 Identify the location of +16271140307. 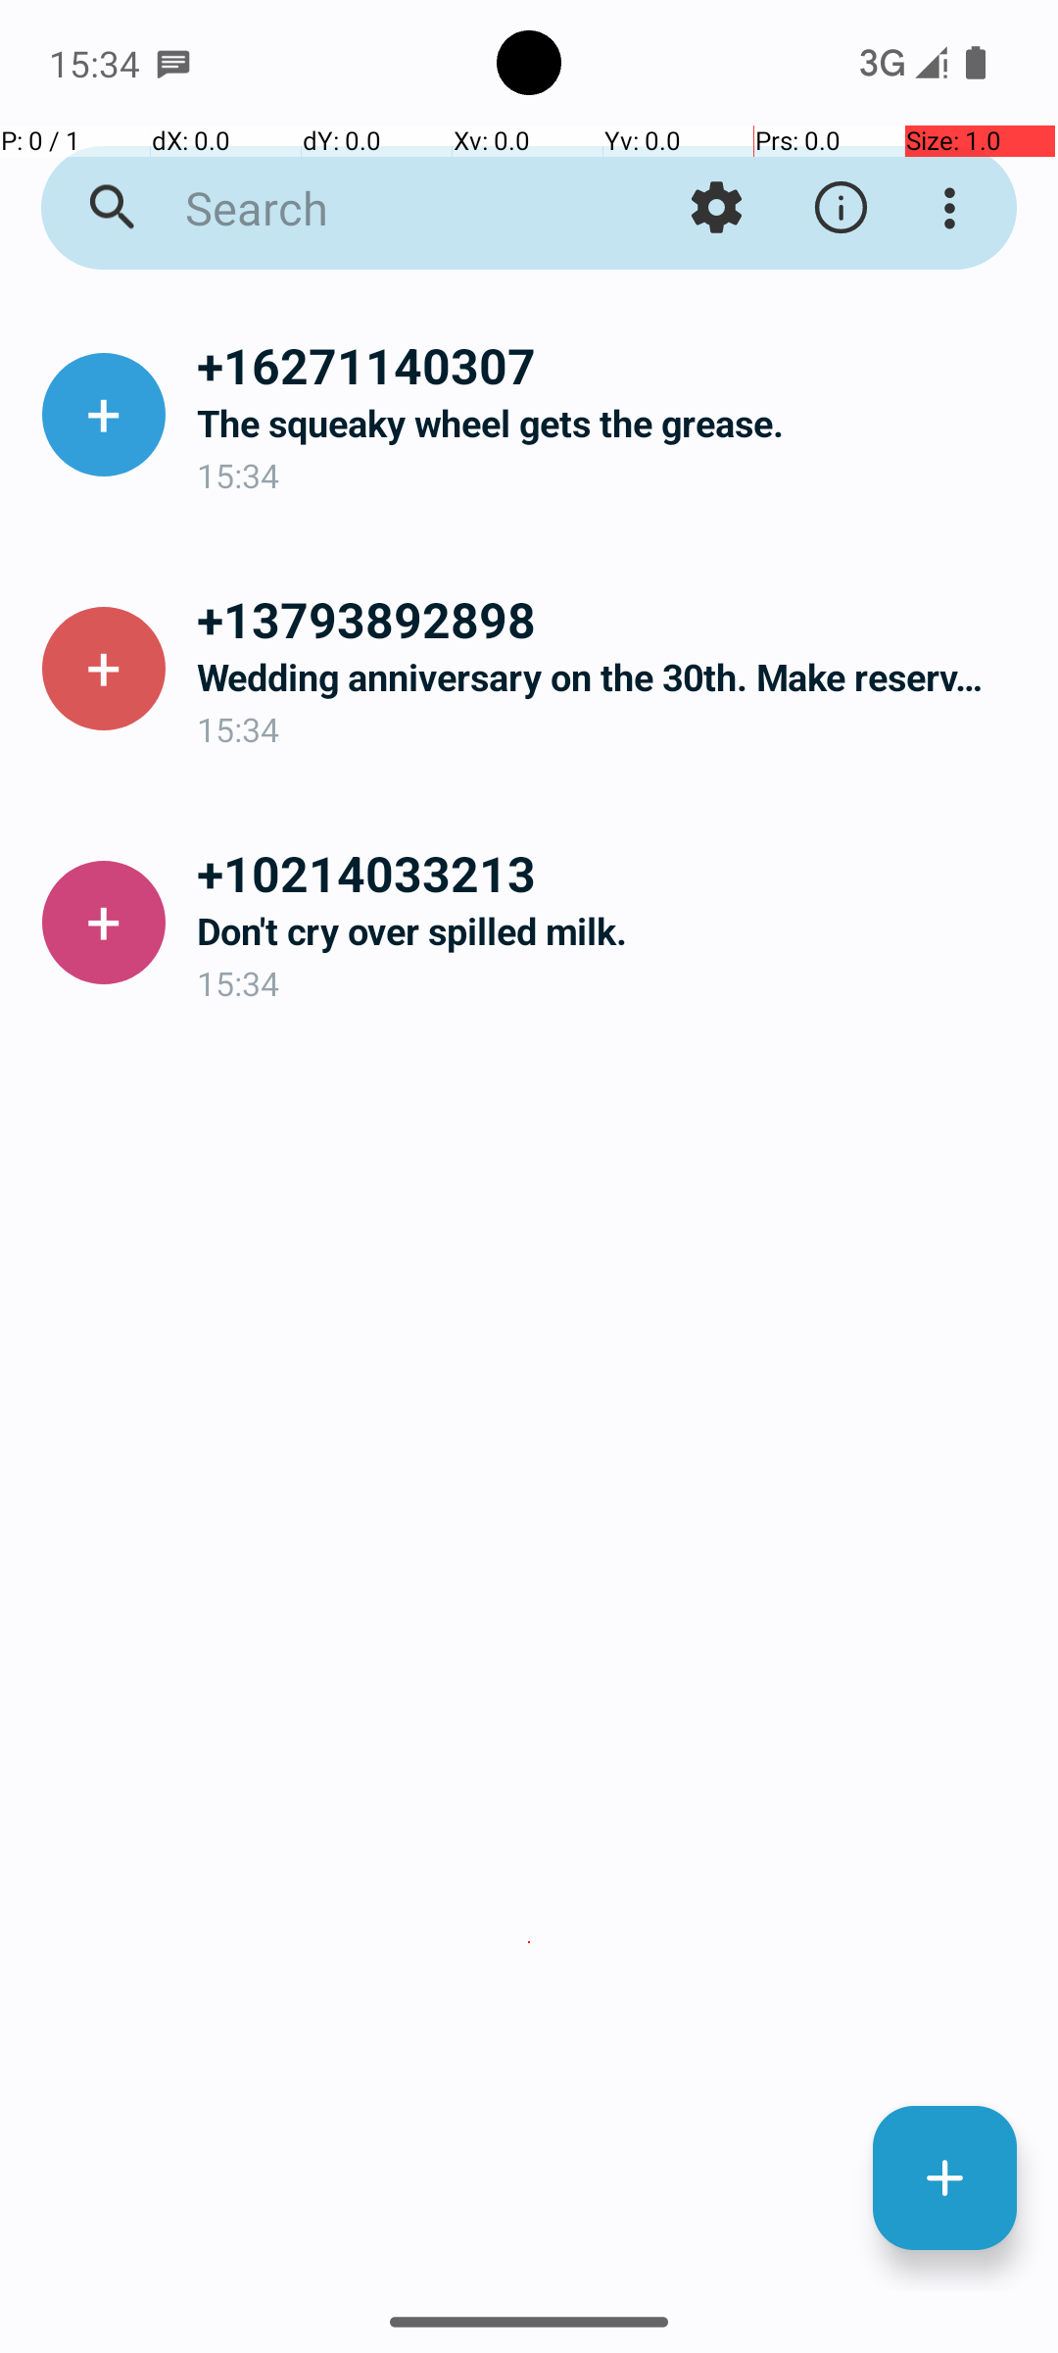
(611, 365).